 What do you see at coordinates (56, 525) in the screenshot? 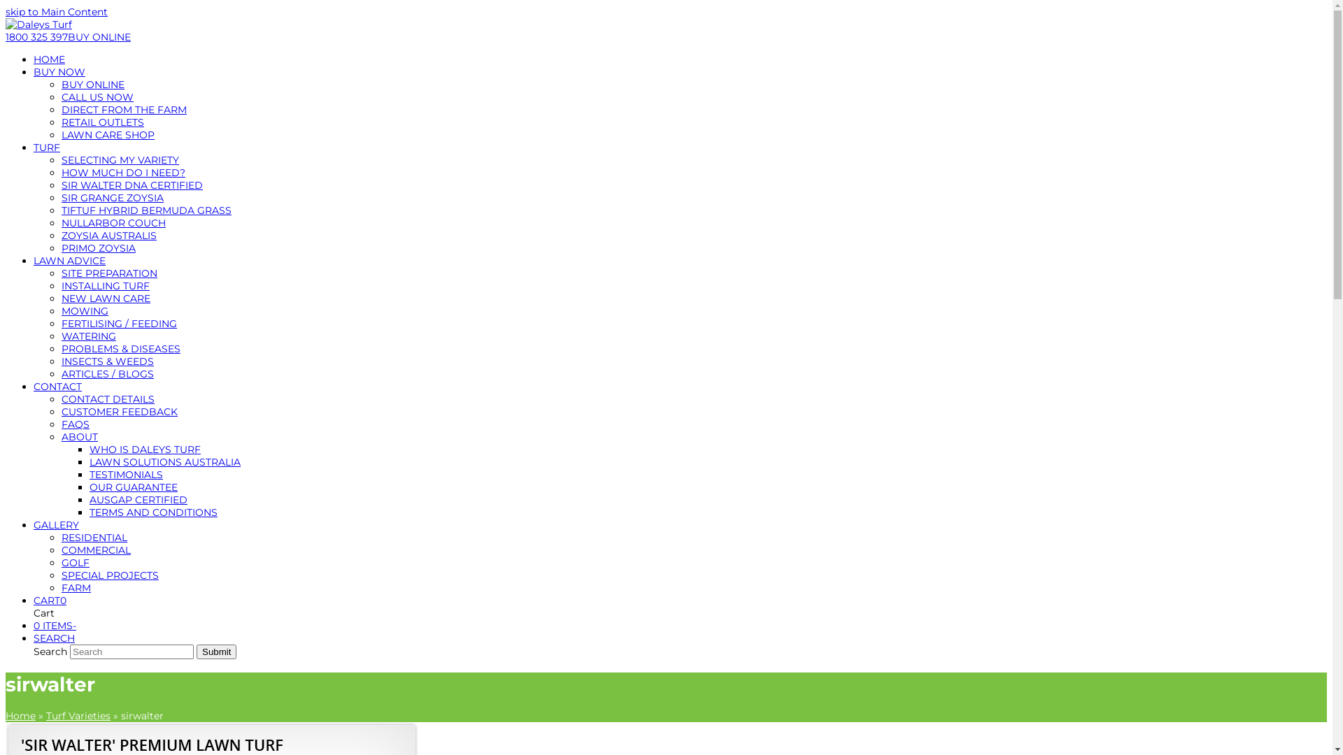
I see `GALLERY` at bounding box center [56, 525].